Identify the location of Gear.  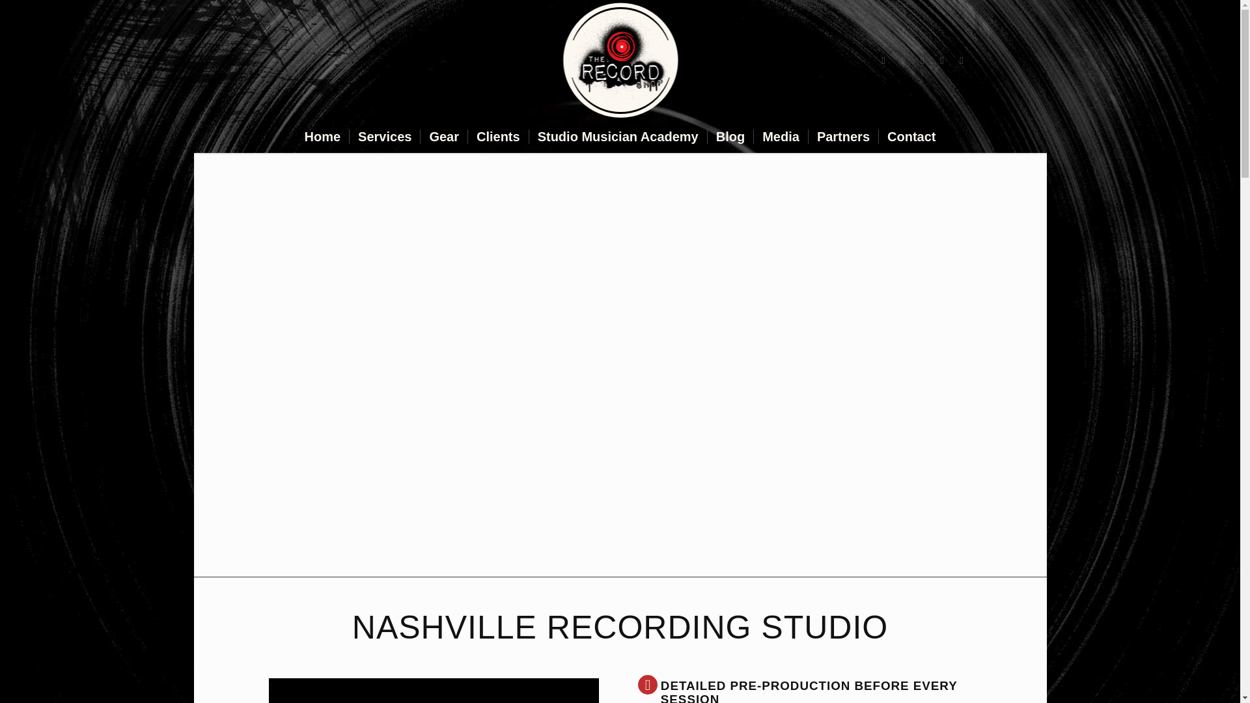
(444, 137).